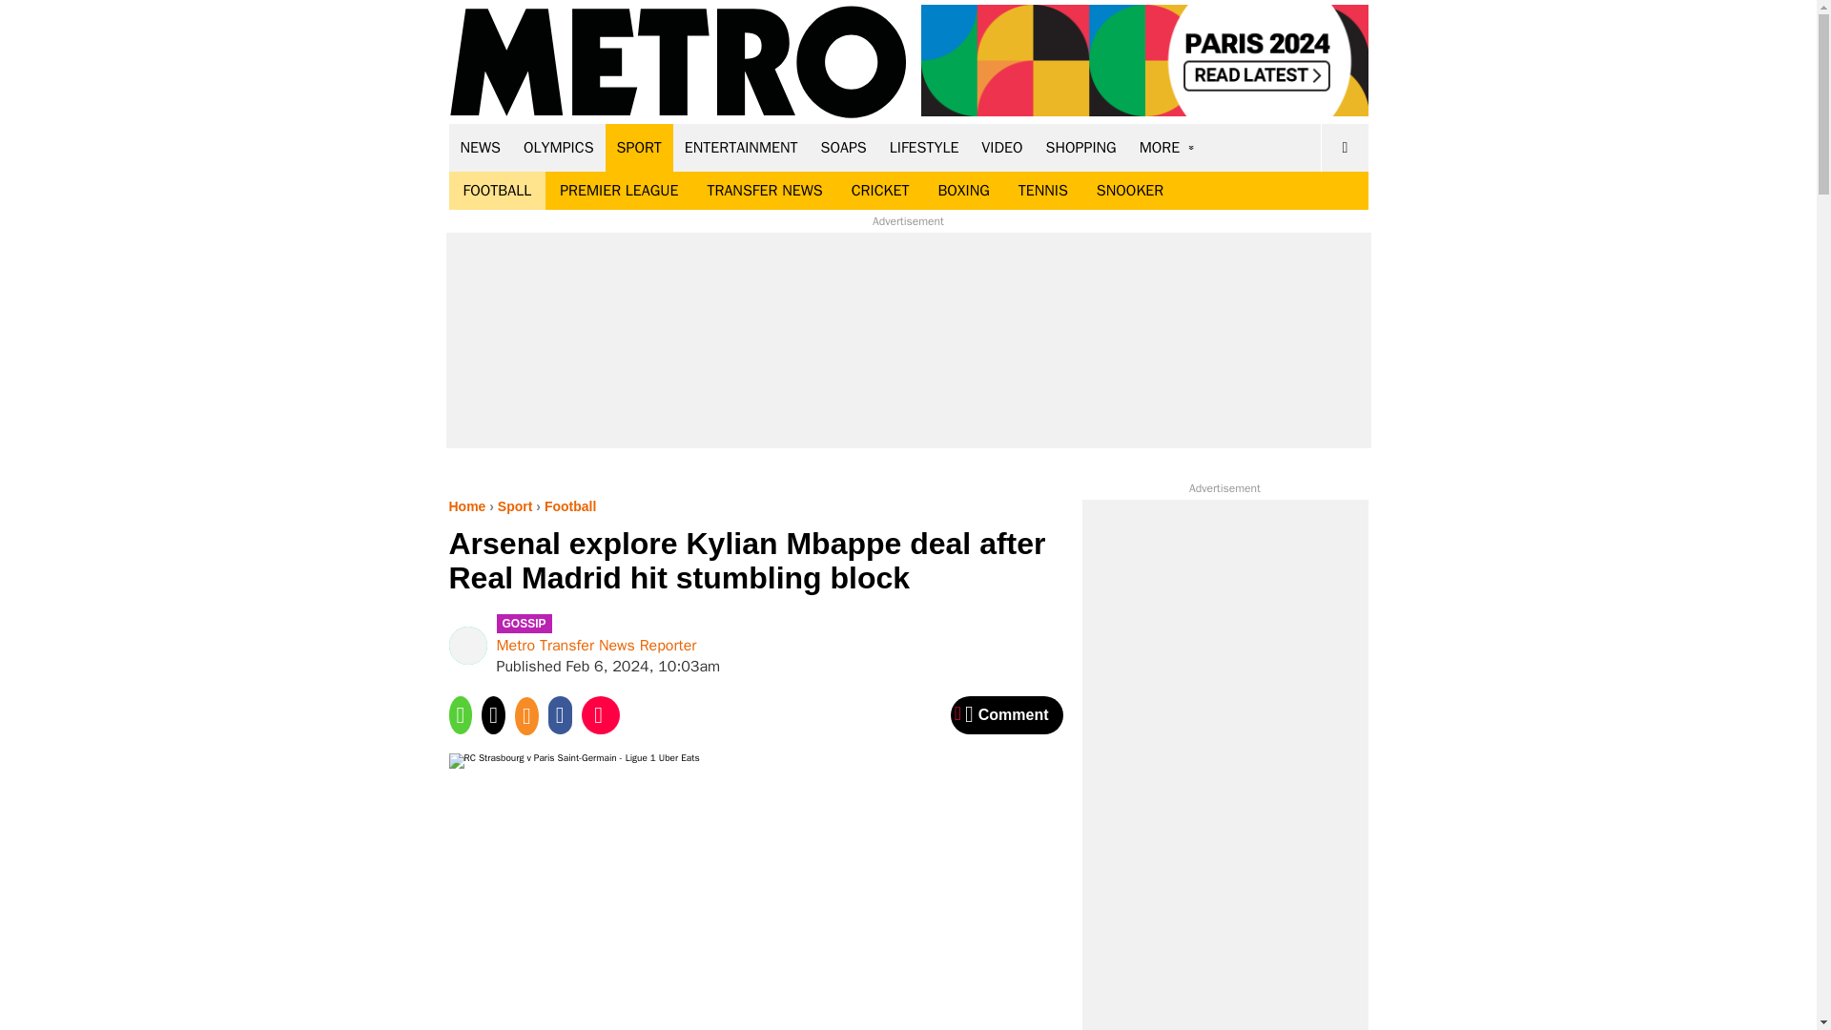  Describe the element at coordinates (843, 147) in the screenshot. I see `SOAPS` at that location.